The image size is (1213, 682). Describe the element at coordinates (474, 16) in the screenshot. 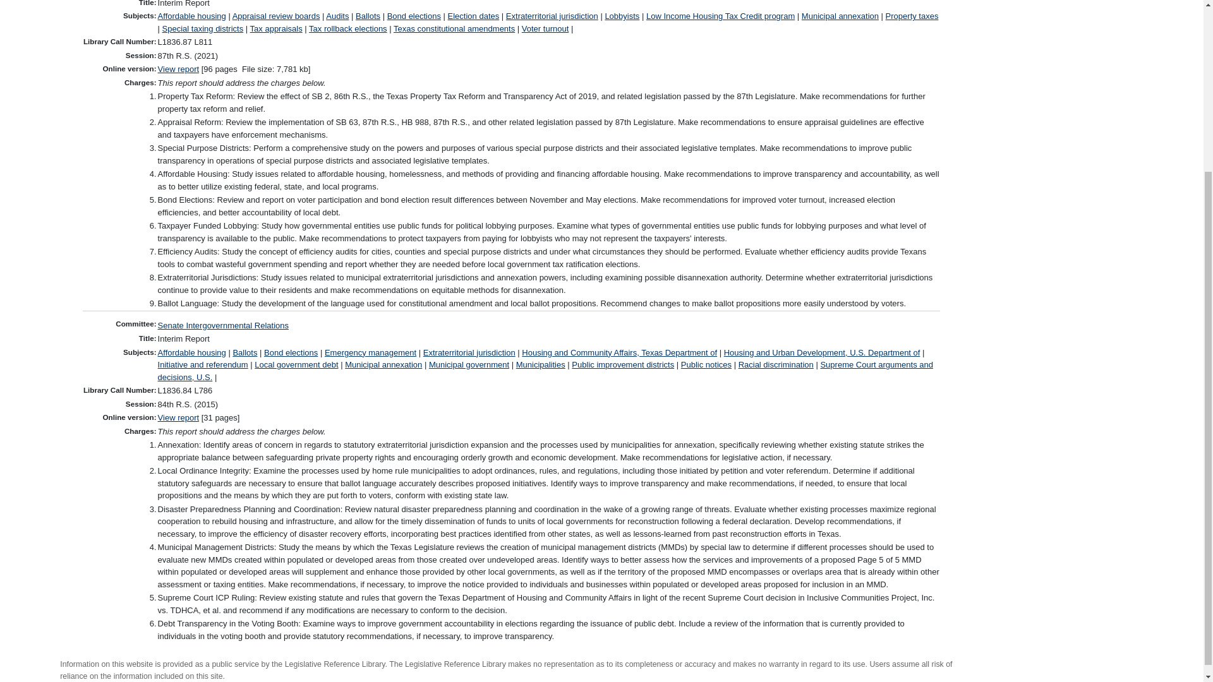

I see `Other reports addressing: Election dates` at that location.